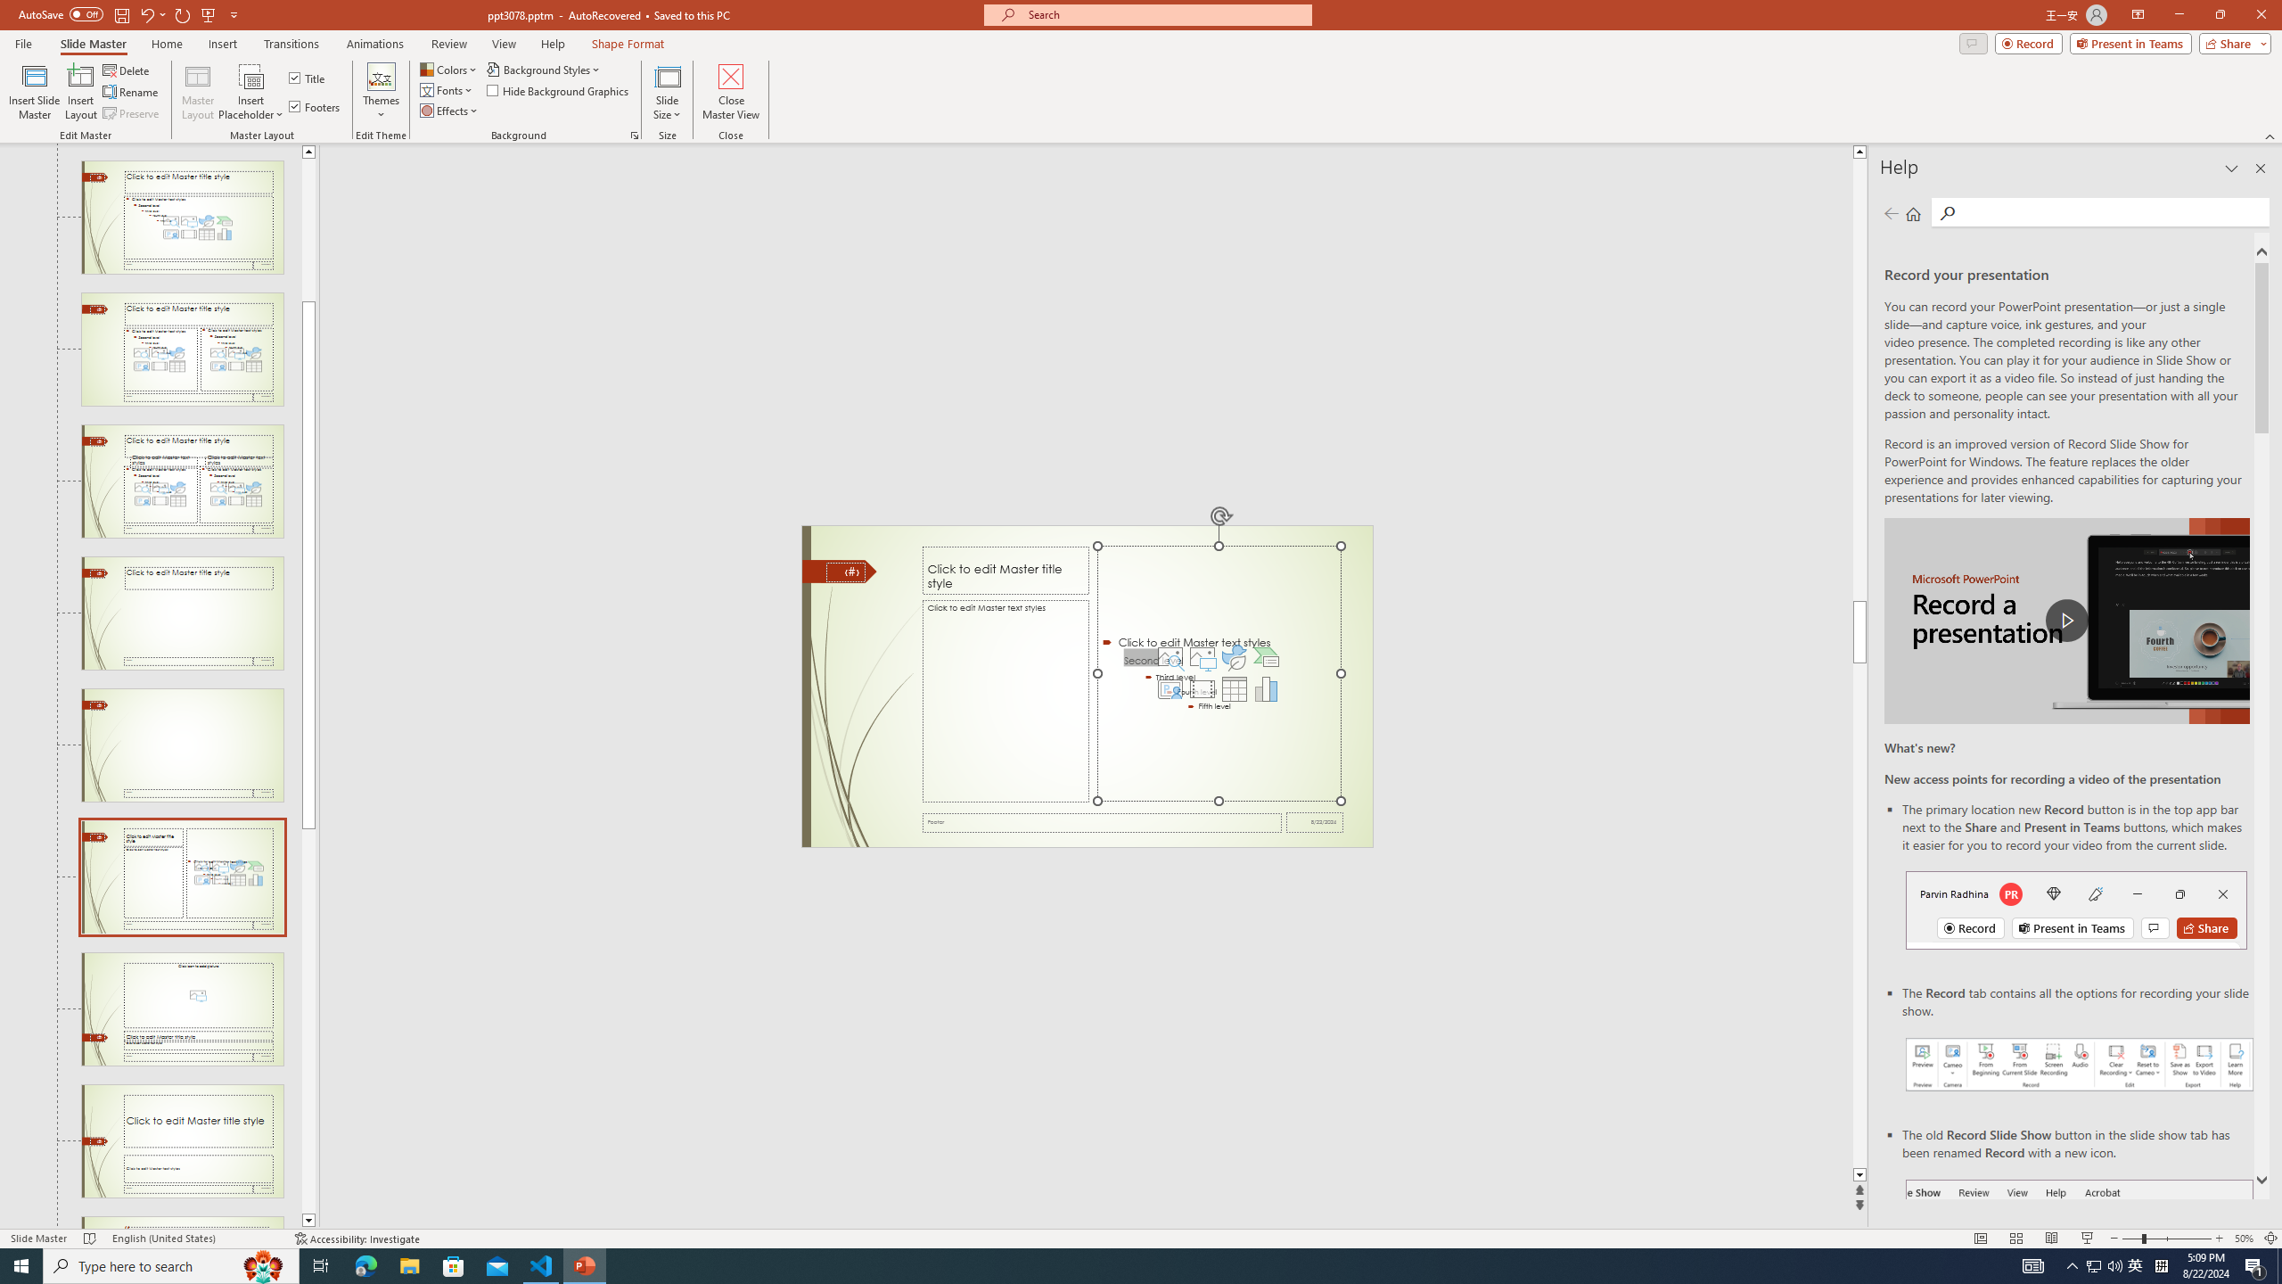 This screenshot has height=1284, width=2282. I want to click on Insert Slide Master, so click(34, 92).